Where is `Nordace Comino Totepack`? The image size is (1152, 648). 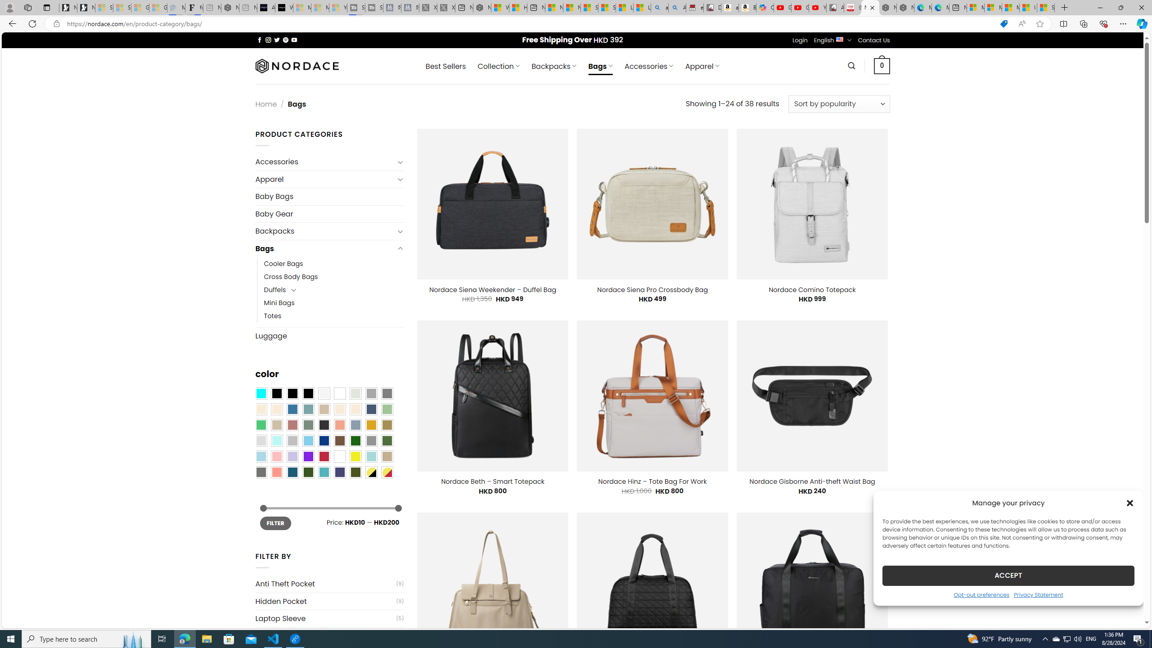
Nordace Comino Totepack is located at coordinates (812, 289).